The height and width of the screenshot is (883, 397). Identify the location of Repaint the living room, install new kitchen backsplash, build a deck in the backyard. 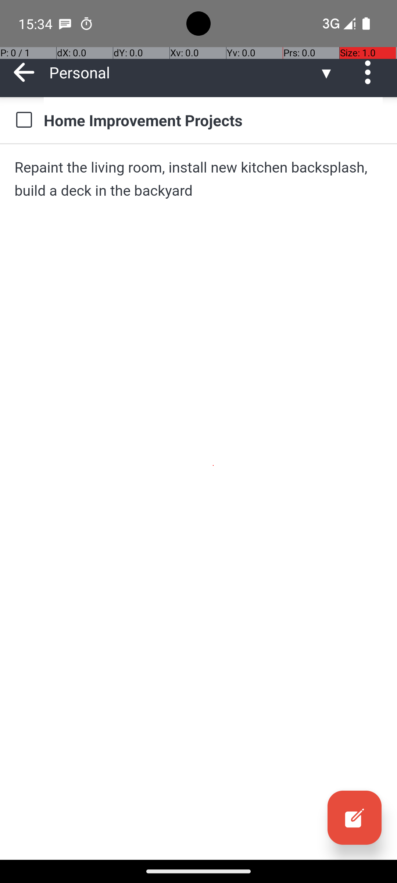
(198, 179).